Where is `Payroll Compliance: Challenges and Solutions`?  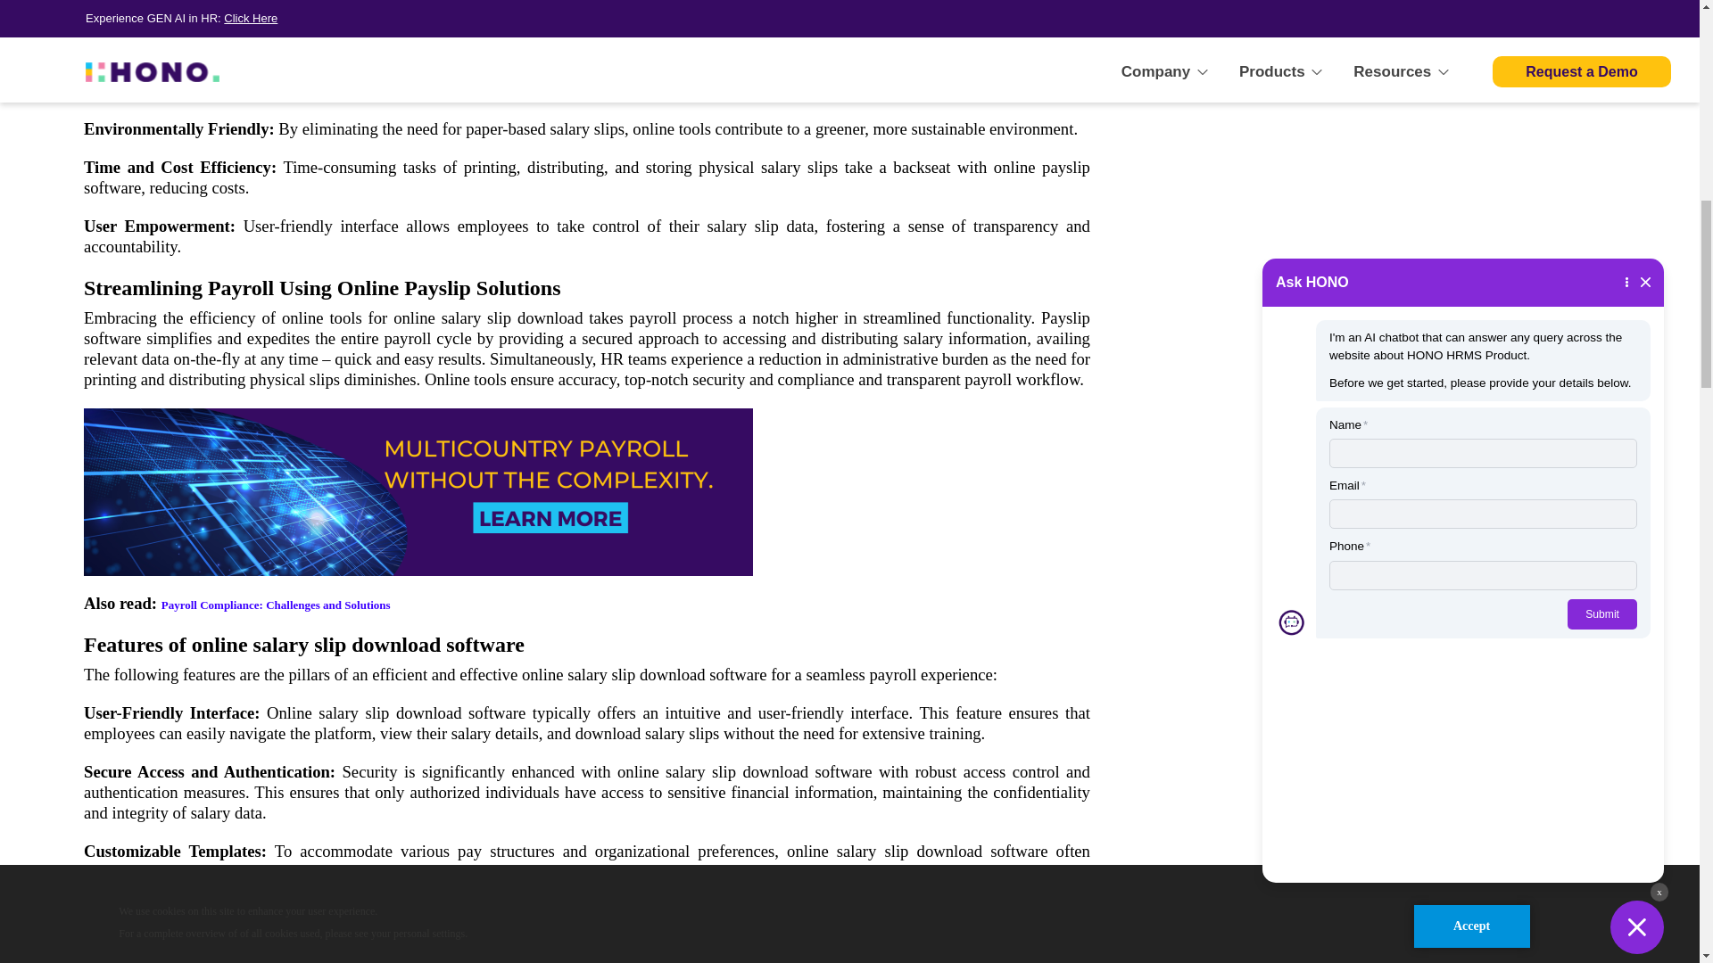 Payroll Compliance: Challenges and Solutions is located at coordinates (275, 605).